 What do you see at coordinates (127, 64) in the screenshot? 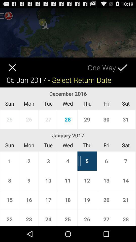
I see `ok icon` at bounding box center [127, 64].